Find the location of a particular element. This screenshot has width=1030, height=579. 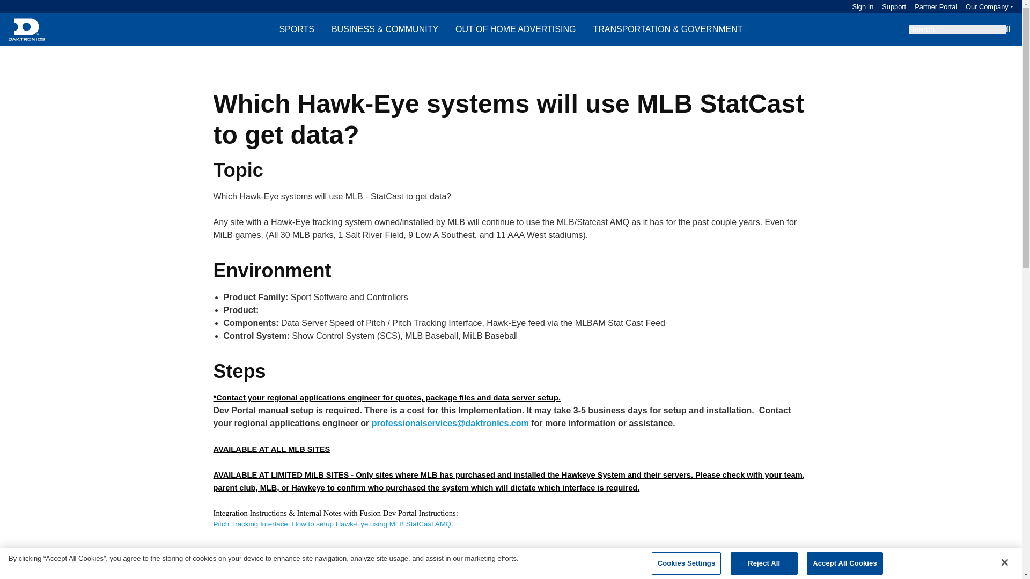

SPORTS is located at coordinates (296, 29).